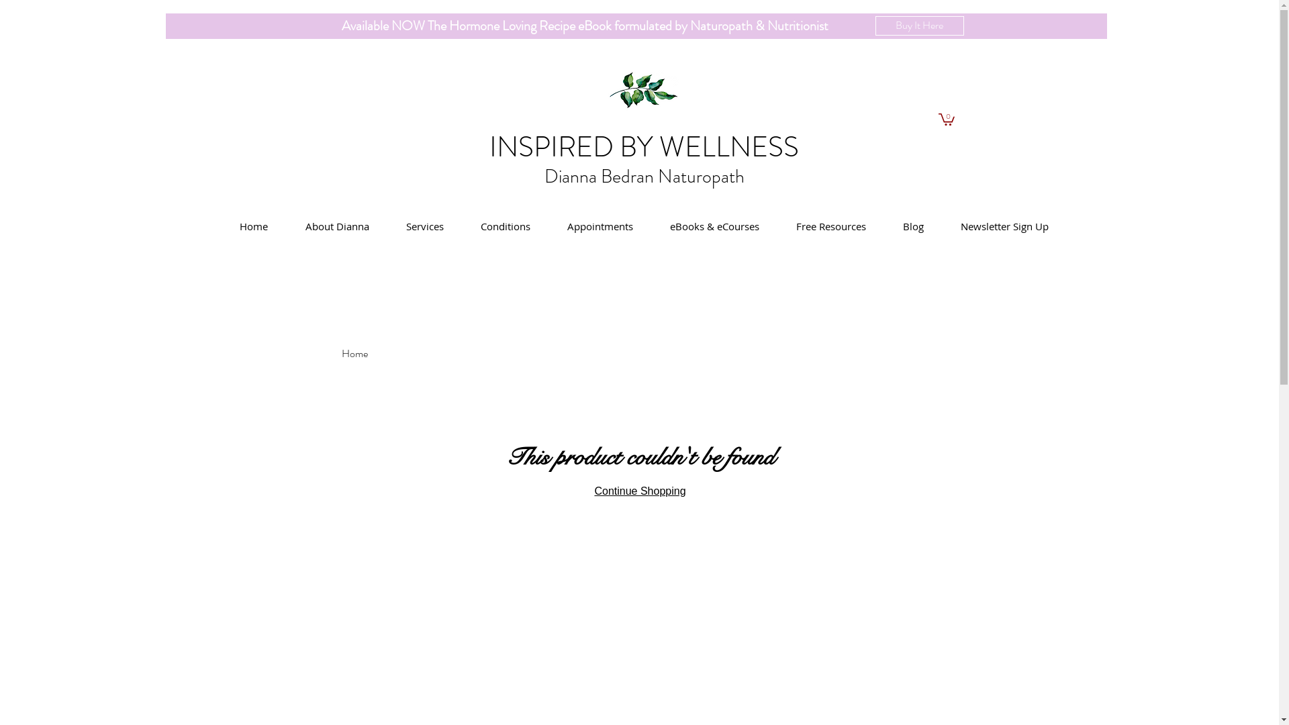  I want to click on Appointments, so click(600, 226).